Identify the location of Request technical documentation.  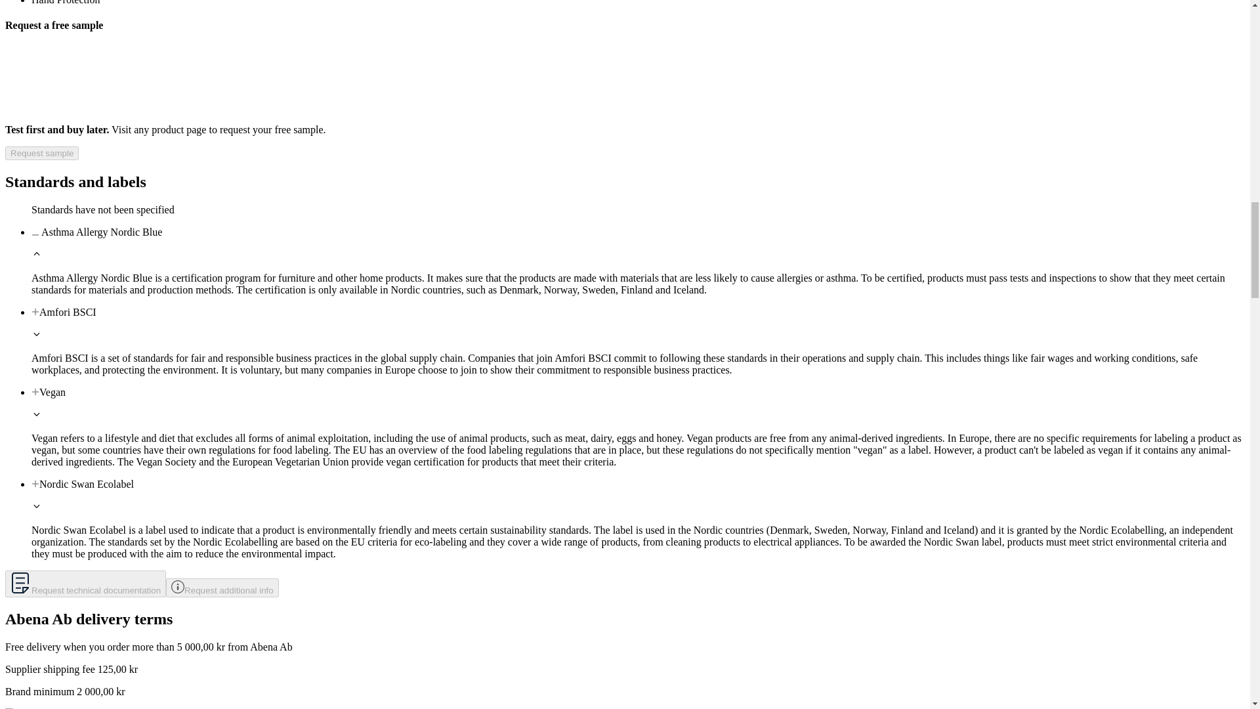
(85, 584).